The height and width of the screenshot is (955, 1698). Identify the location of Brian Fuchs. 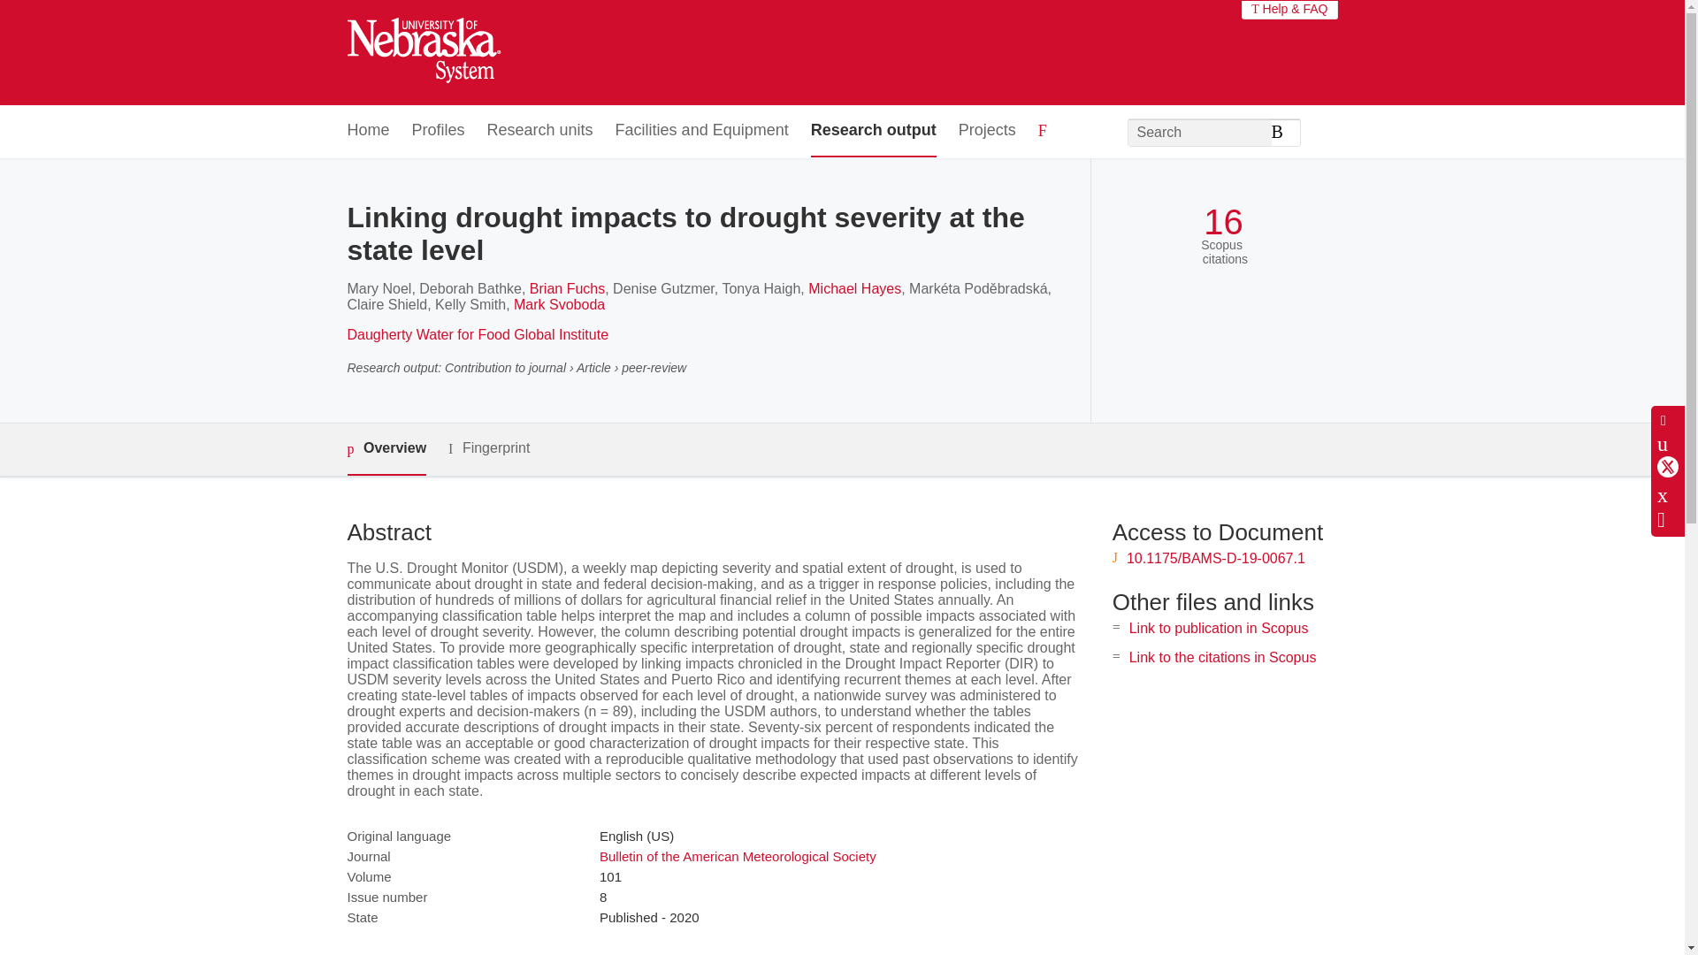
(567, 288).